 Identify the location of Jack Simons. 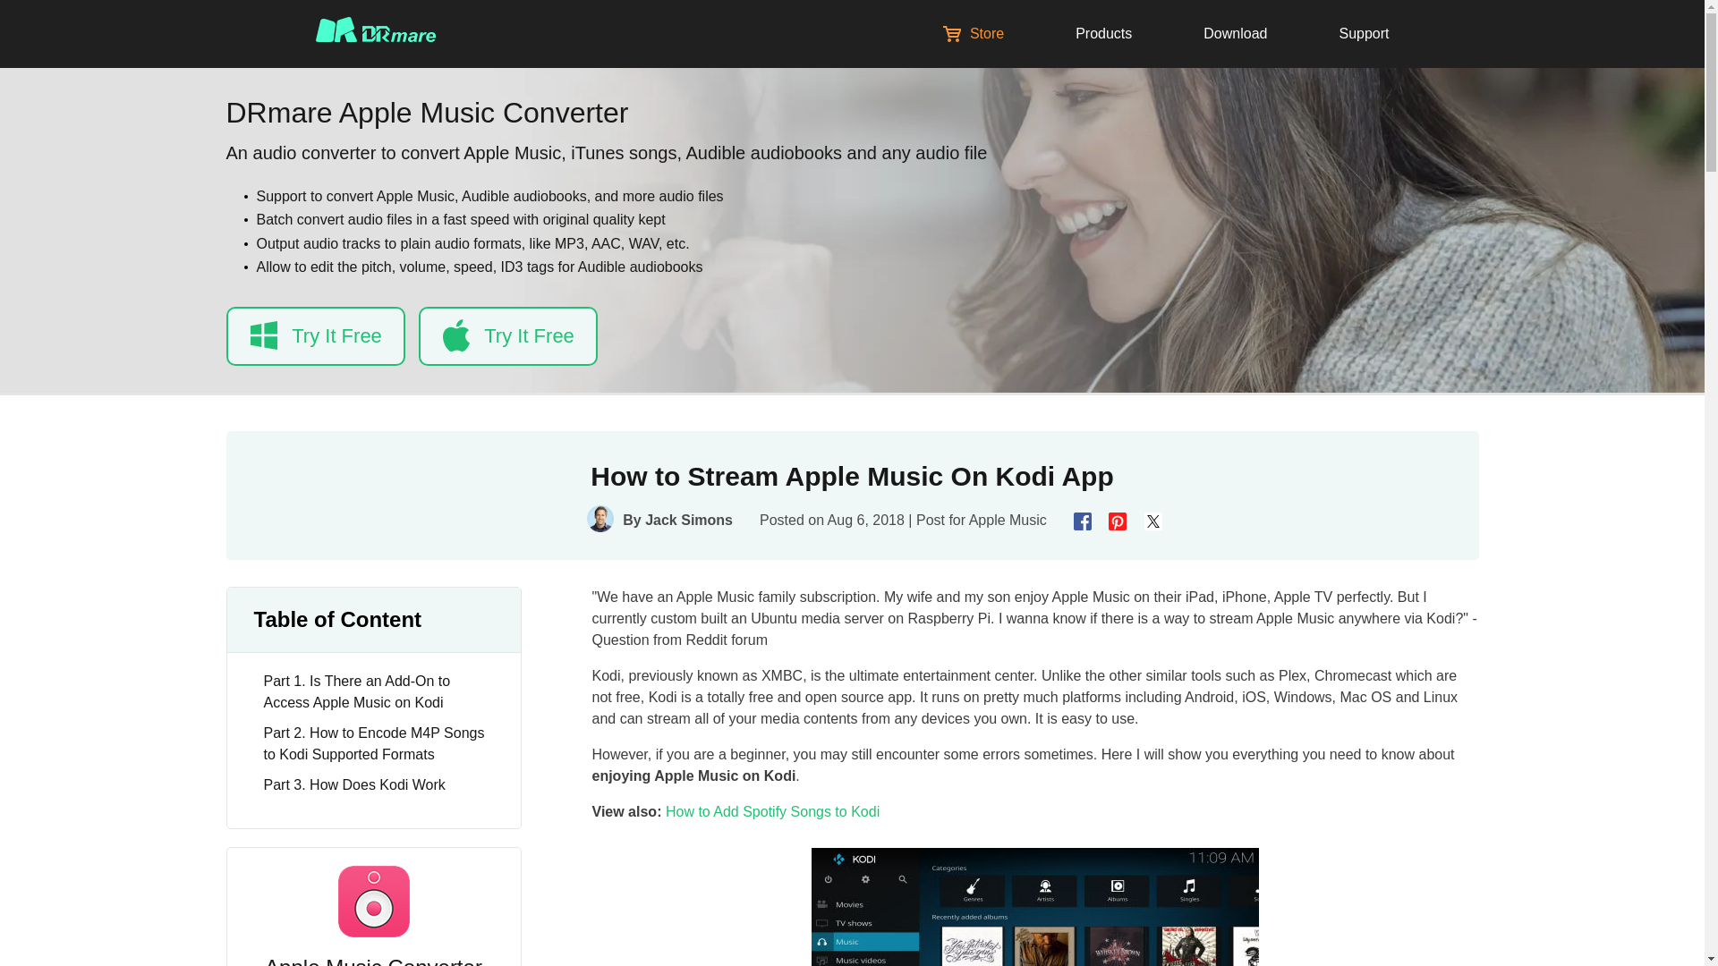
(689, 520).